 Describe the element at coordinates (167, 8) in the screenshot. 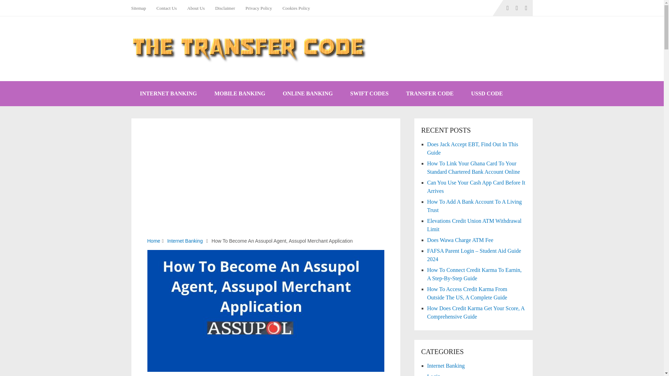

I see `Contact Us` at that location.